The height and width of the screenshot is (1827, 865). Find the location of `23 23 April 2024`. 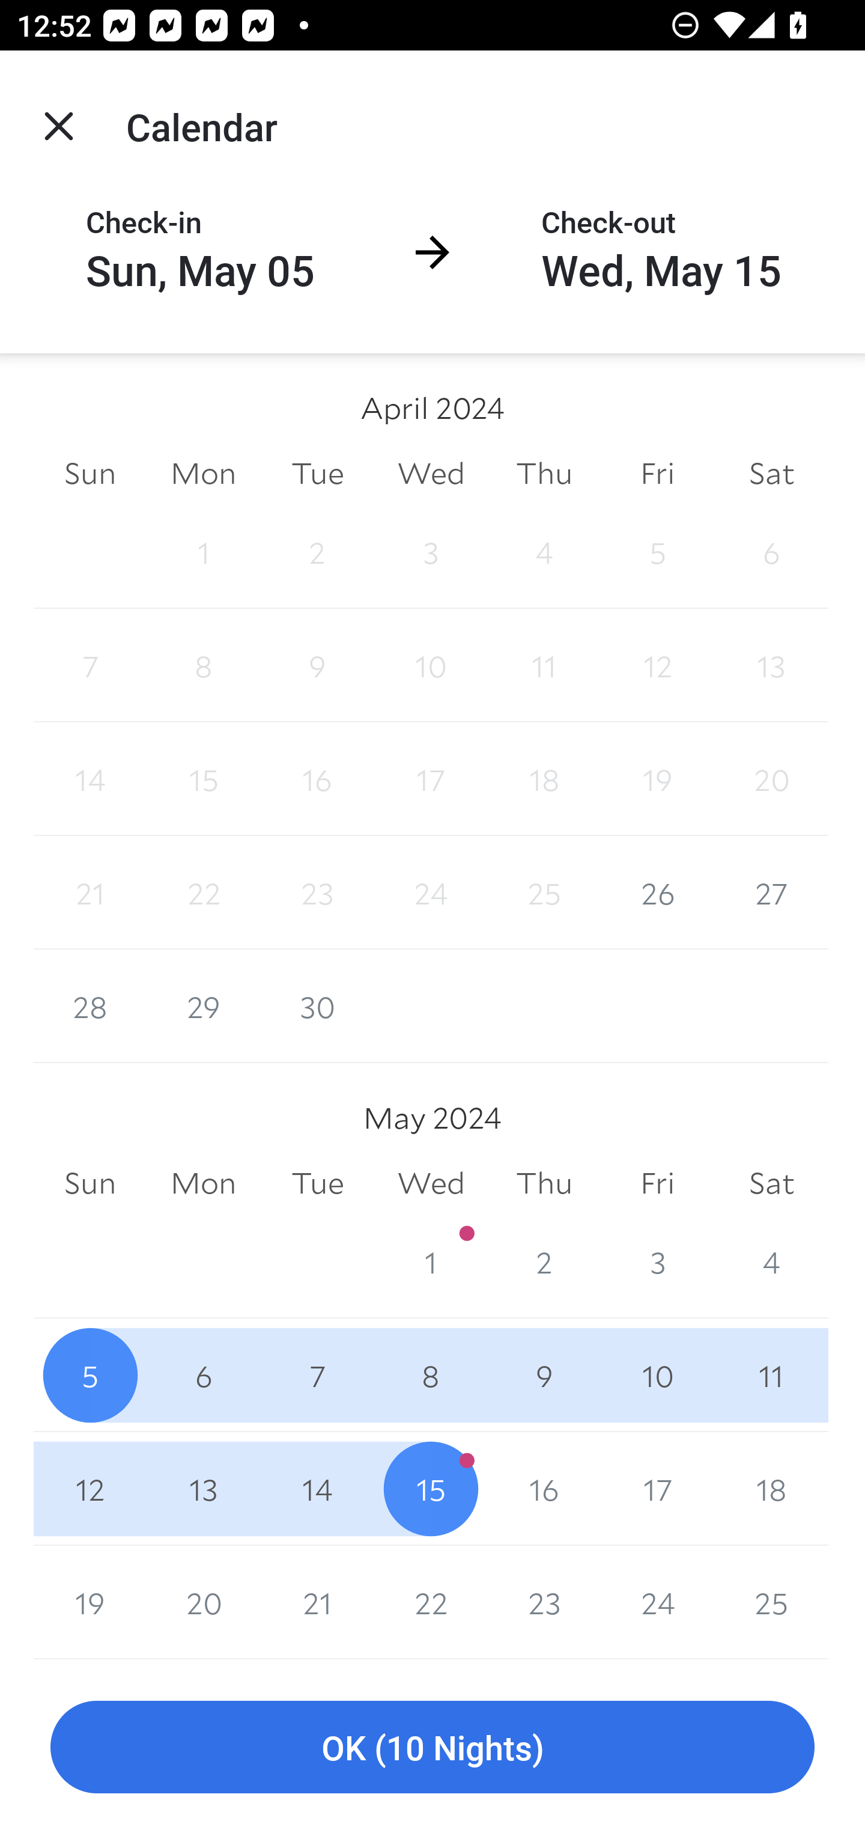

23 23 April 2024 is located at coordinates (317, 893).